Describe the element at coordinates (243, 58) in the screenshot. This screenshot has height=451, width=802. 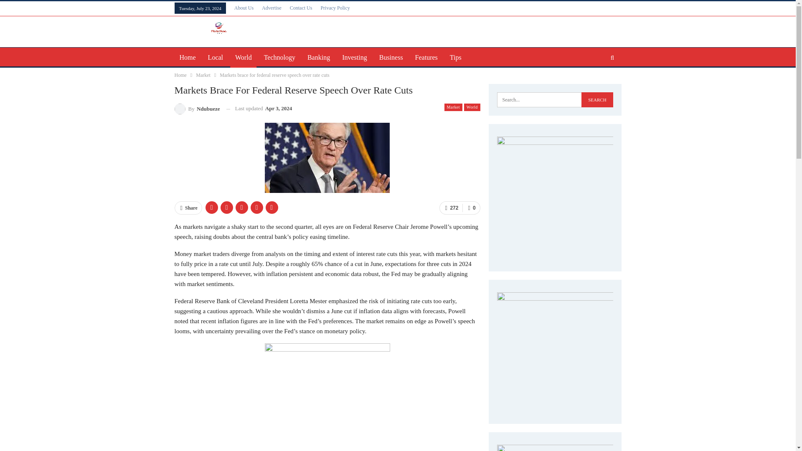
I see `World` at that location.